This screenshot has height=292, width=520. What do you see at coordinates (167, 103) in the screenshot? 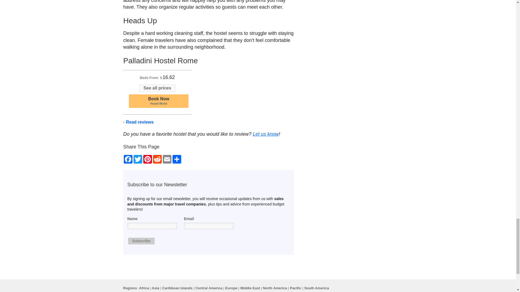
I see `Pinterest` at bounding box center [167, 103].